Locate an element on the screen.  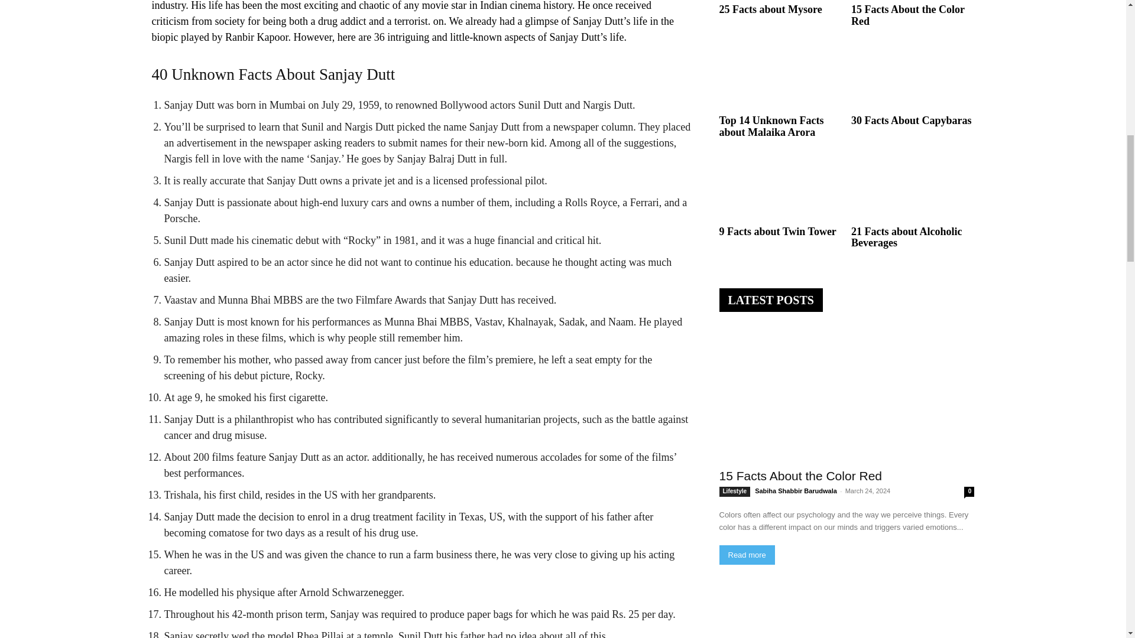
Top 14 Unknown Facts about Malaika Arora is located at coordinates (780, 77).